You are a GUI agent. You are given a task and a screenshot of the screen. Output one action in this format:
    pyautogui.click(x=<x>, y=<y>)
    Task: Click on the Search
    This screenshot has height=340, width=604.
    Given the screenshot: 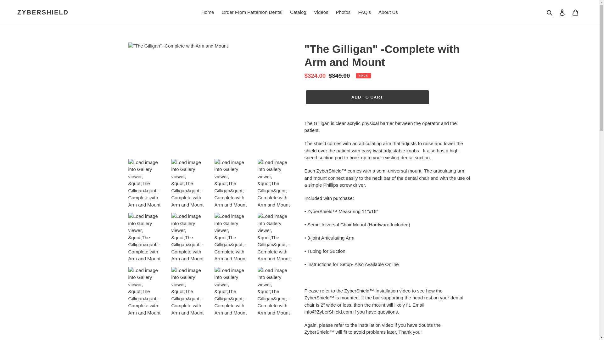 What is the action you would take?
    pyautogui.click(x=550, y=12)
    